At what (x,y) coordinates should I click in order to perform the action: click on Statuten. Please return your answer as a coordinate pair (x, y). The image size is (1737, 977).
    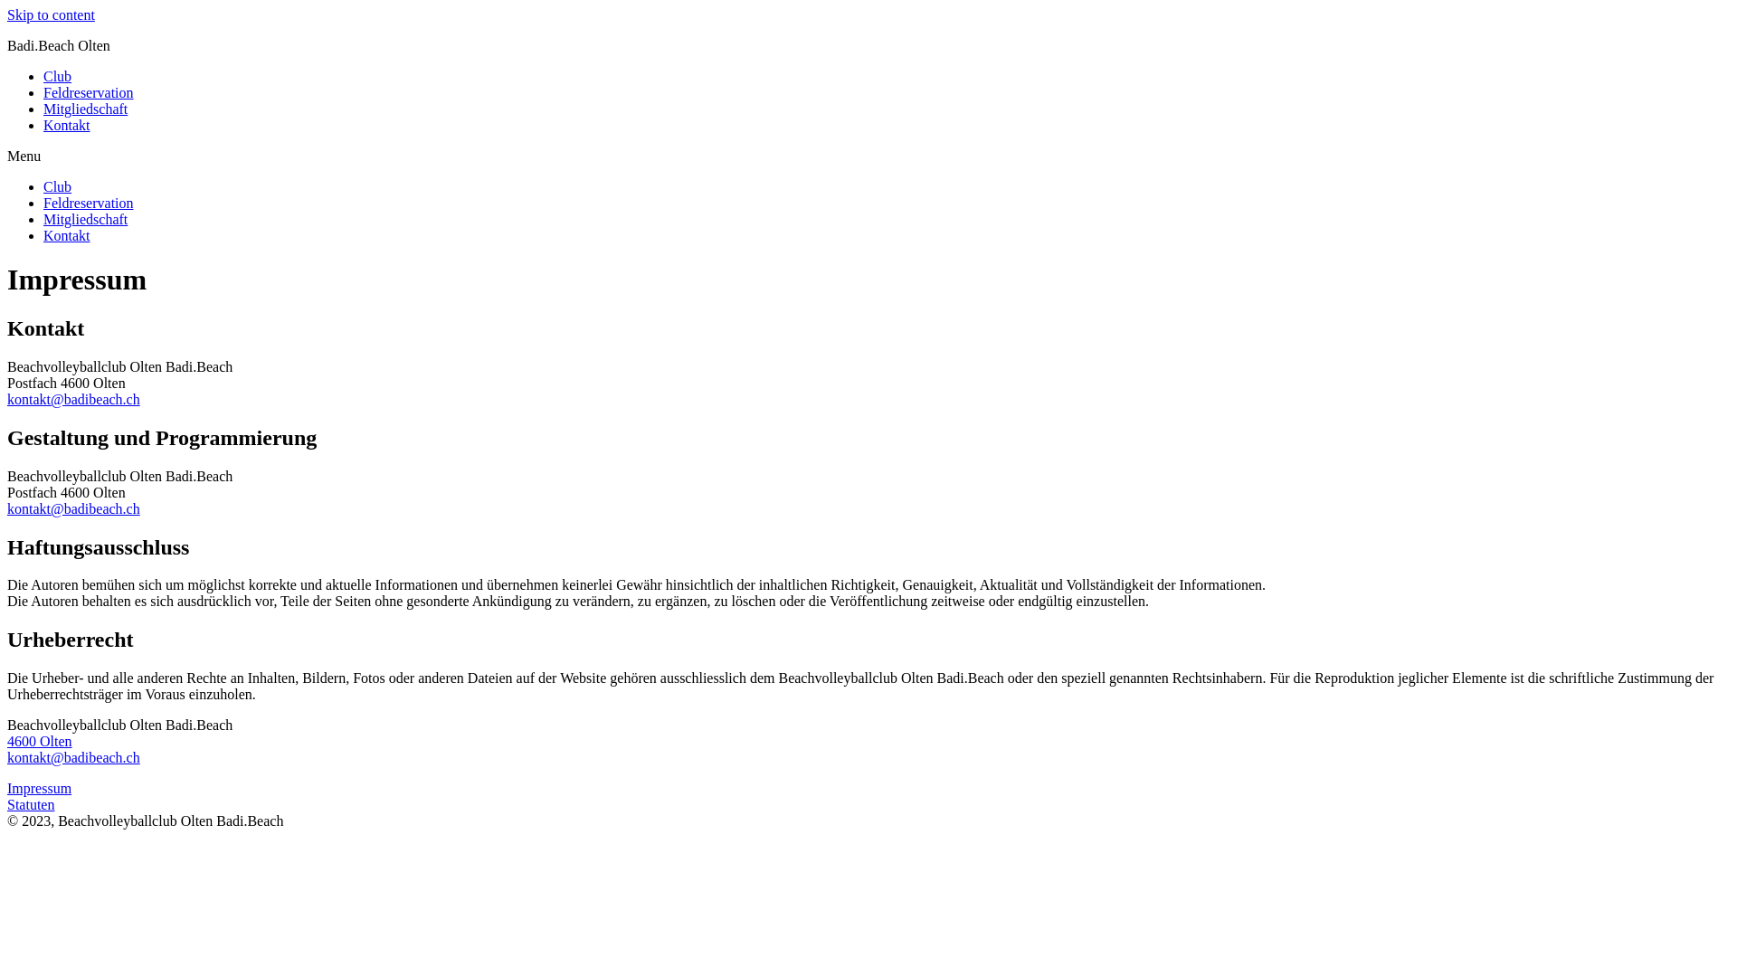
    Looking at the image, I should click on (31, 805).